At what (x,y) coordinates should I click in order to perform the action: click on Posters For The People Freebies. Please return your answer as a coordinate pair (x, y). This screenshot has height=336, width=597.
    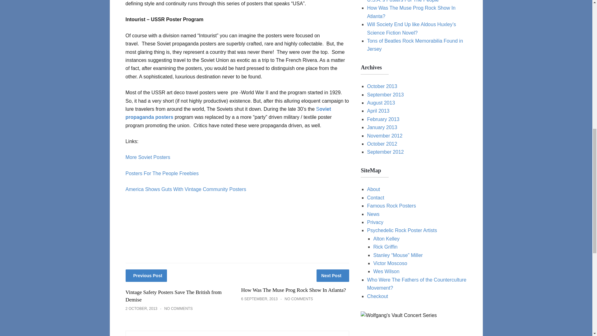
    Looking at the image, I should click on (162, 173).